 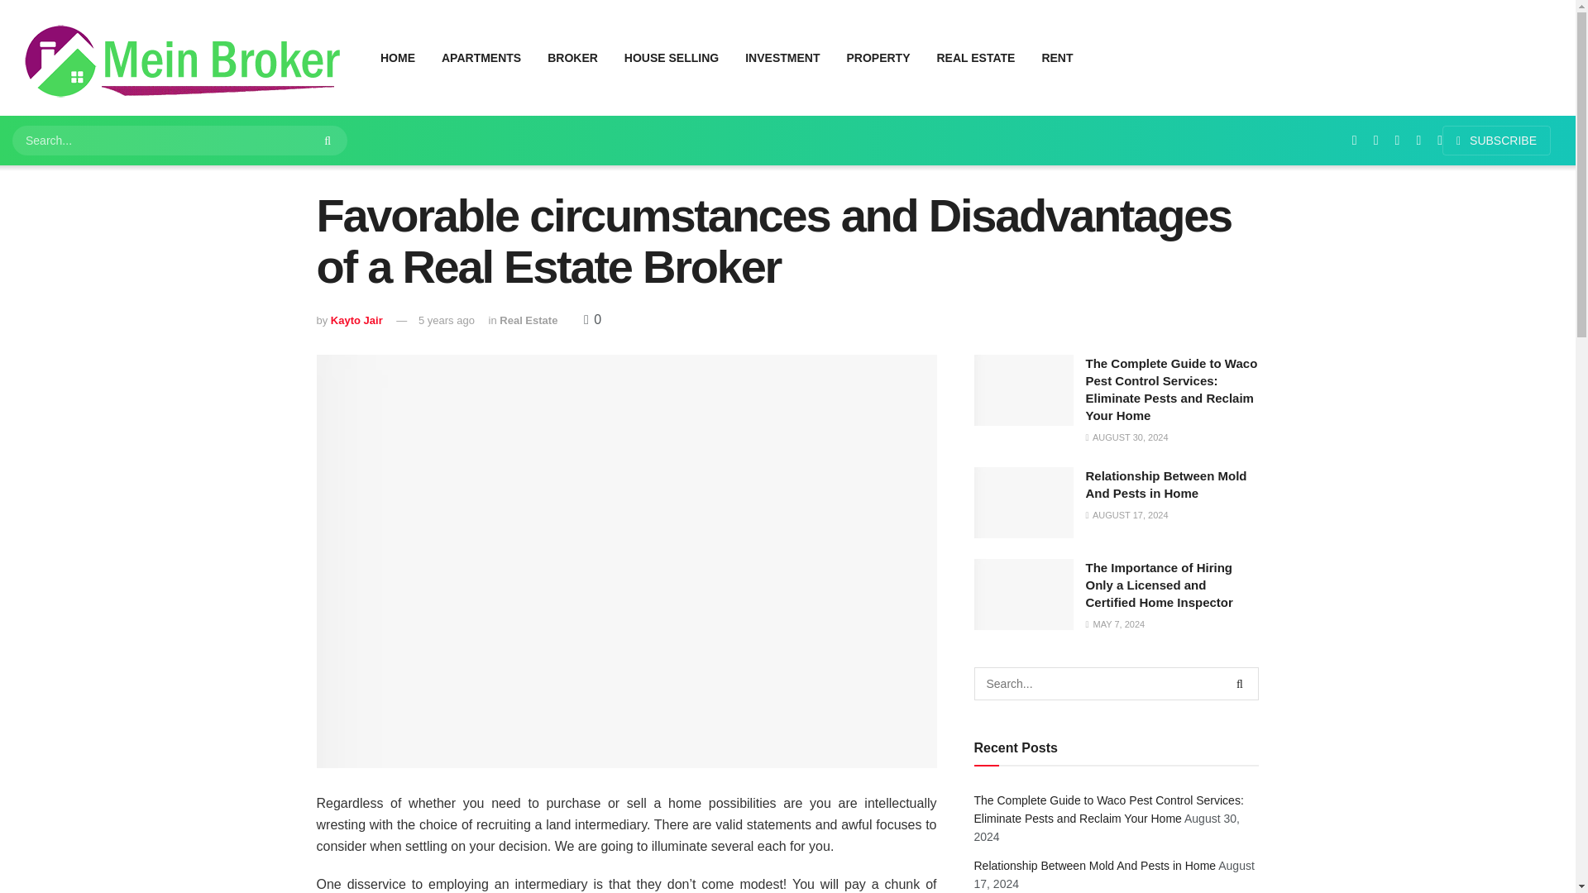 What do you see at coordinates (481, 58) in the screenshot?
I see `APARTMENTS` at bounding box center [481, 58].